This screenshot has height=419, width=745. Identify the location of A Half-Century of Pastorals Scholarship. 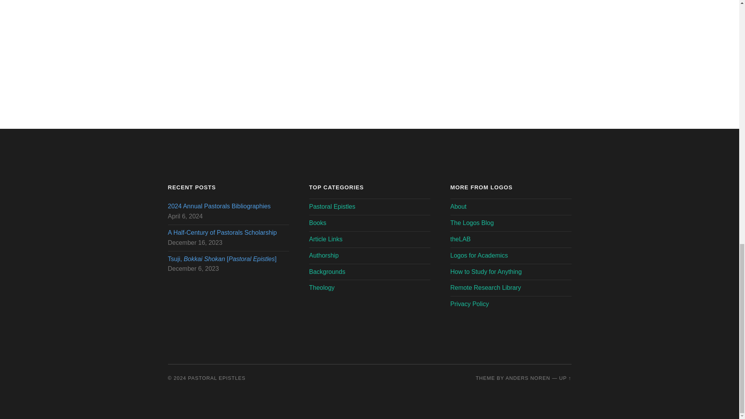
(228, 233).